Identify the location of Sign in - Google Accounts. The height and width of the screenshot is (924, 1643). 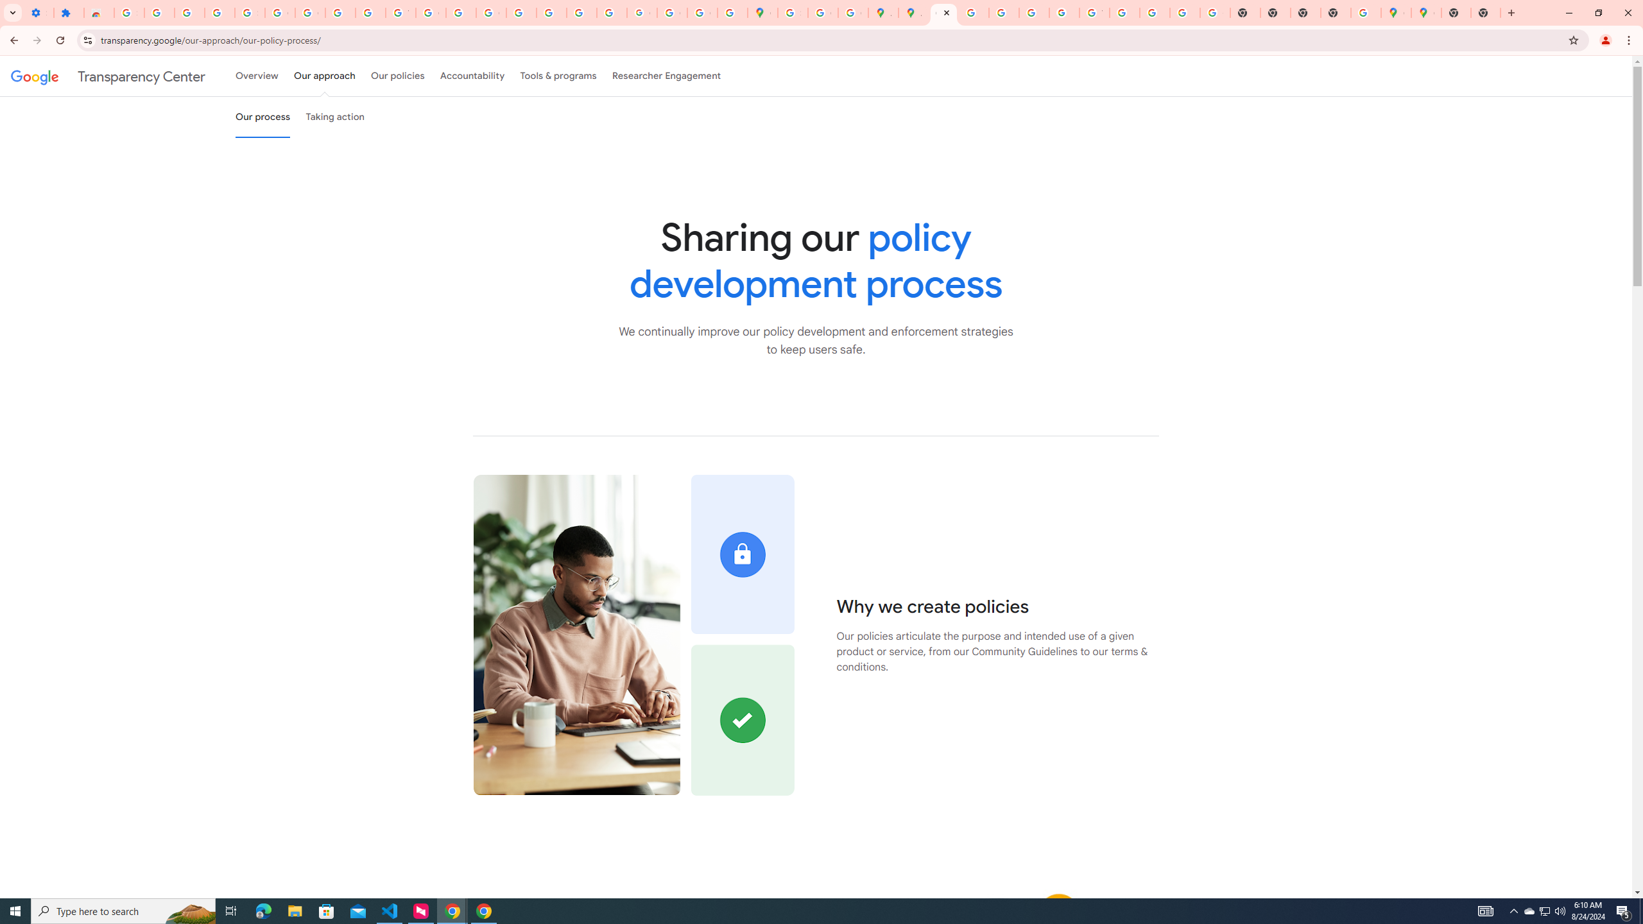
(793, 13).